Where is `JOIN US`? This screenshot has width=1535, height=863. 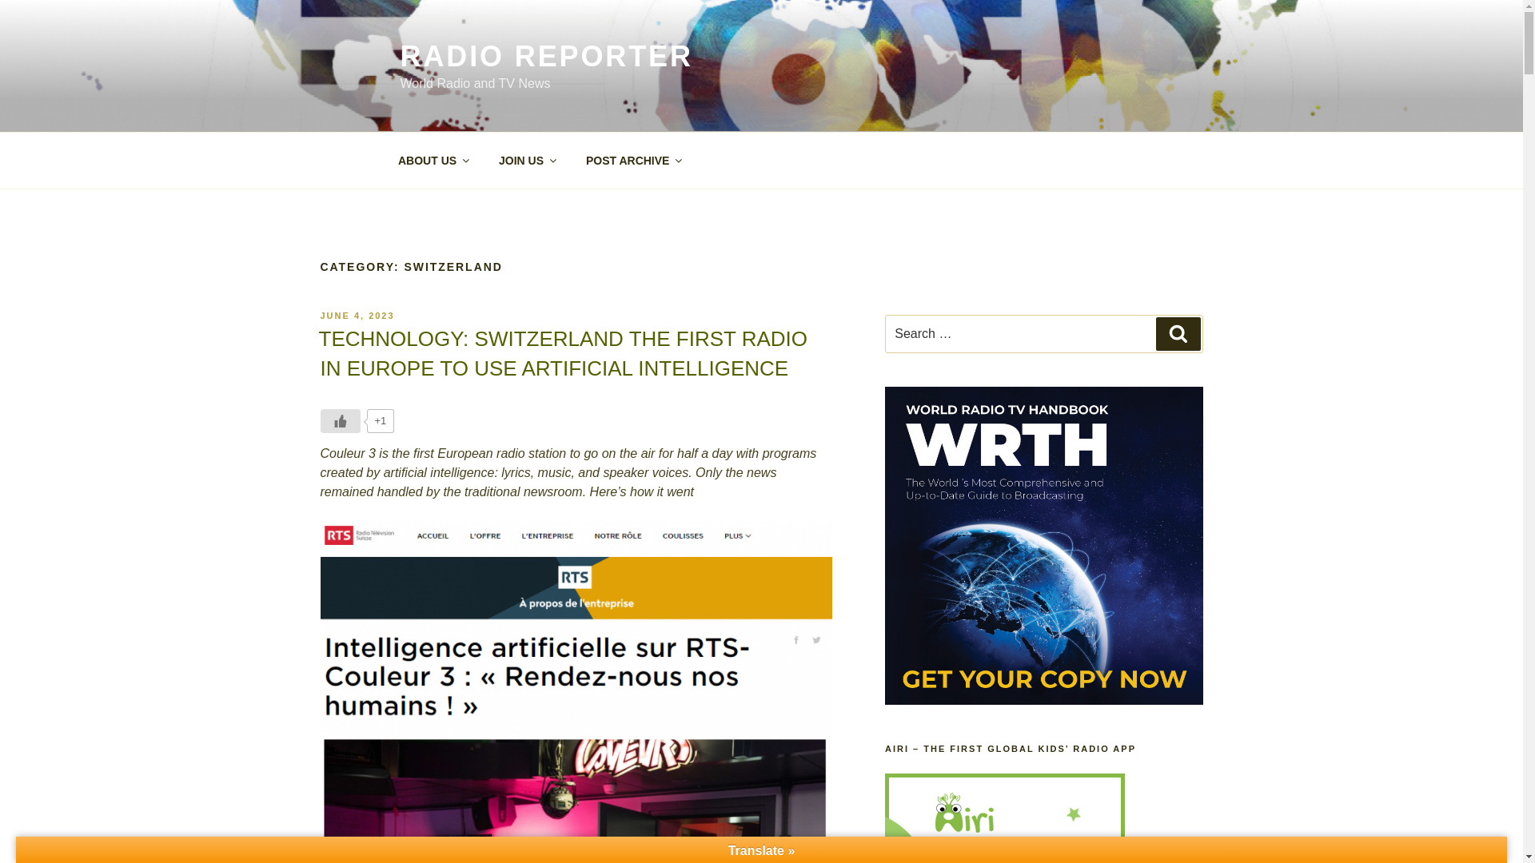 JOIN US is located at coordinates (527, 160).